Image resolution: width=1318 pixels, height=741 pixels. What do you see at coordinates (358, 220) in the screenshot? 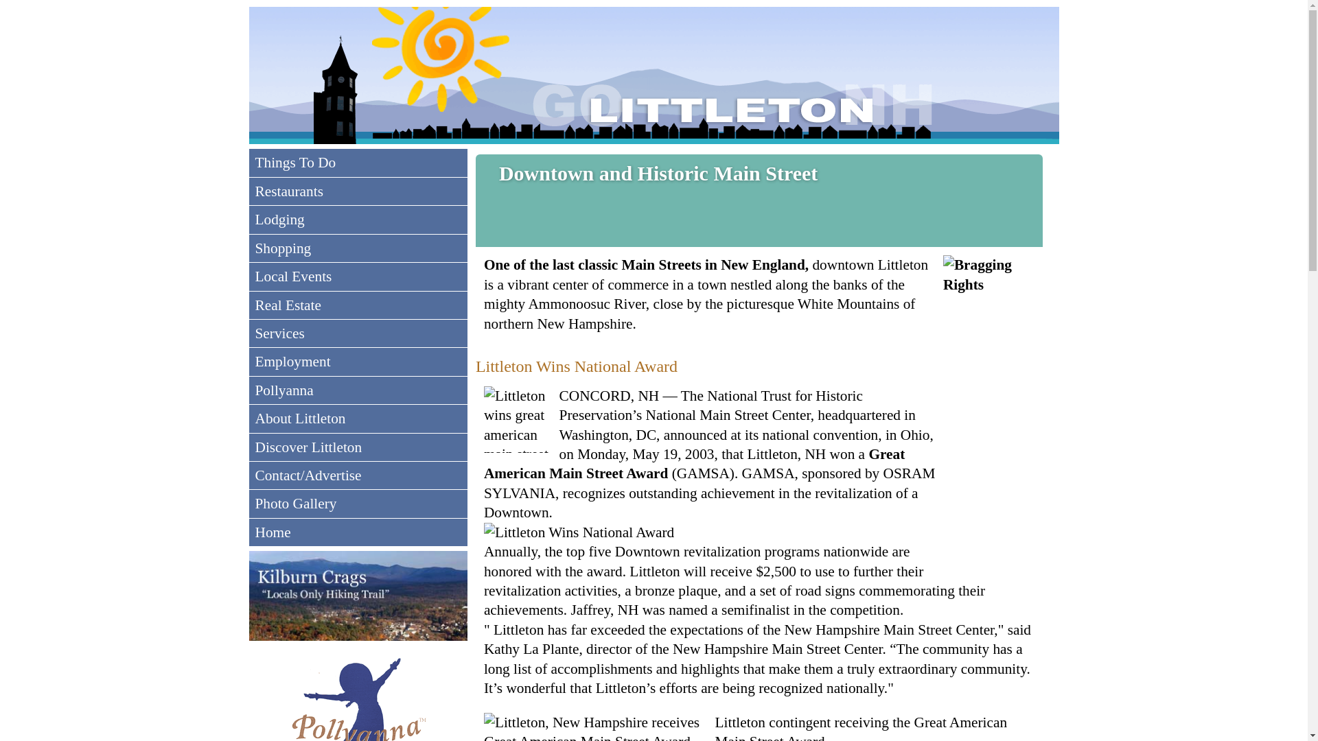
I see `Littleton NH Lodging` at bounding box center [358, 220].